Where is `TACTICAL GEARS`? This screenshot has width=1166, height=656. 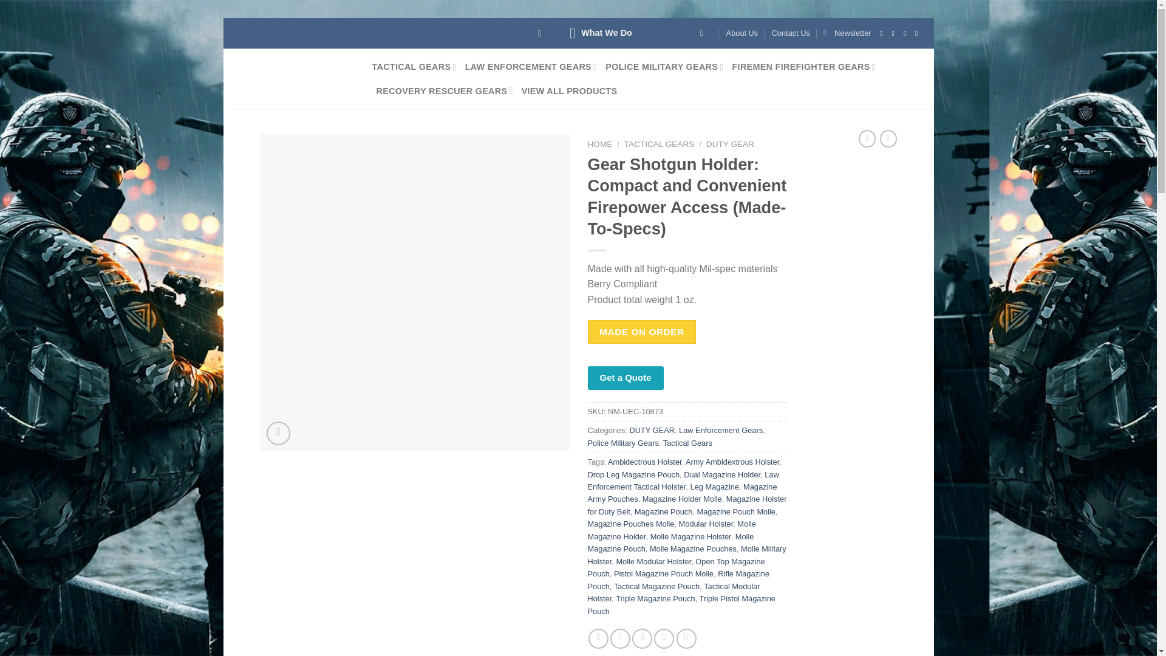
TACTICAL GEARS is located at coordinates (414, 67).